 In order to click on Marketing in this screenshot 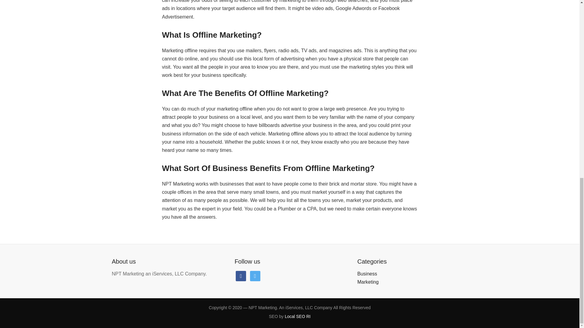, I will do `click(368, 282)`.